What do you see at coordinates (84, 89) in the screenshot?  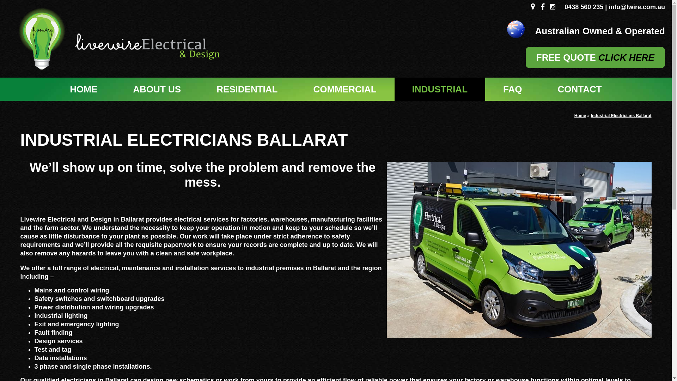 I see `HOME` at bounding box center [84, 89].